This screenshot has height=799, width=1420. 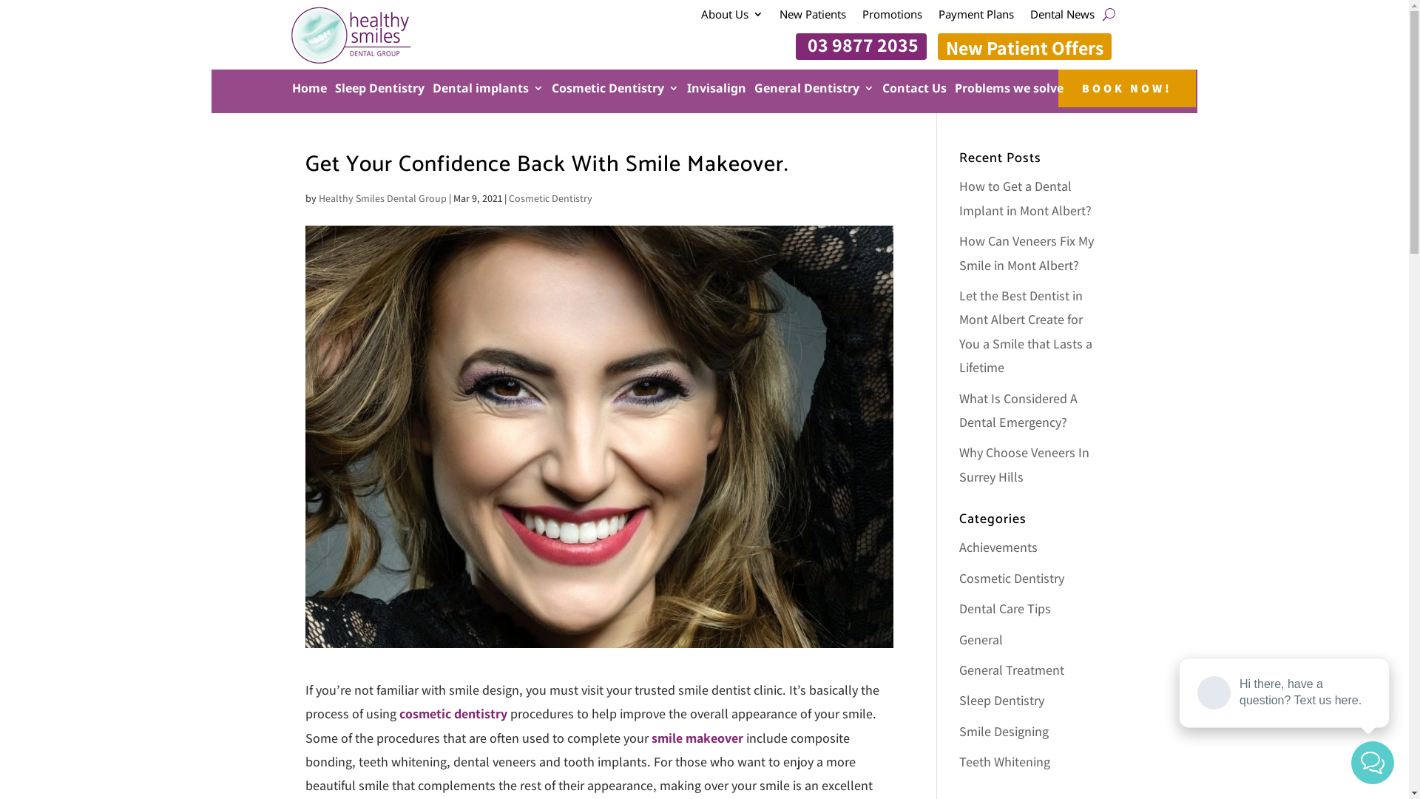 What do you see at coordinates (1025, 198) in the screenshot?
I see `How to Get a Dental Implant in Mont Albert?` at bounding box center [1025, 198].